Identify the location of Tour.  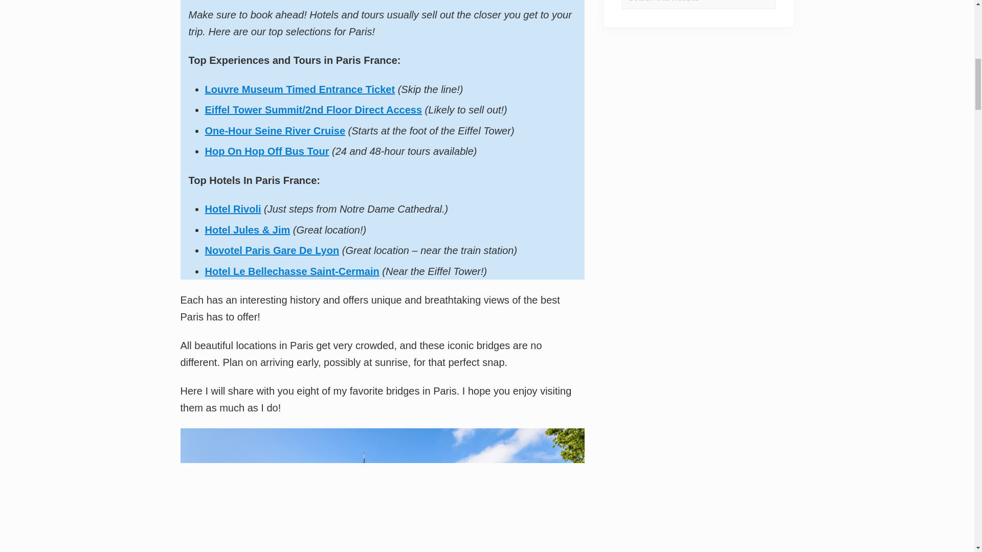
(318, 151).